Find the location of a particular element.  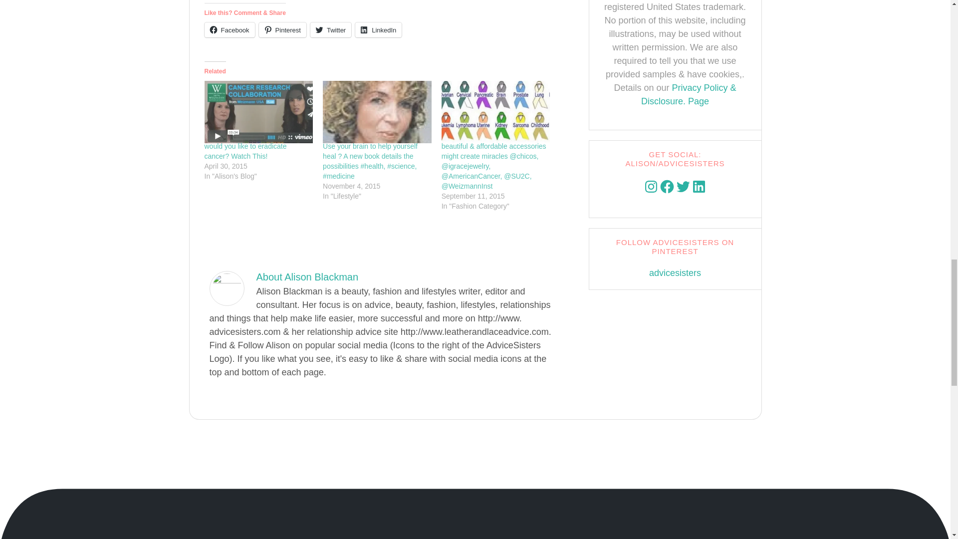

would you like to eradicate cancer? Watch This! is located at coordinates (245, 151).